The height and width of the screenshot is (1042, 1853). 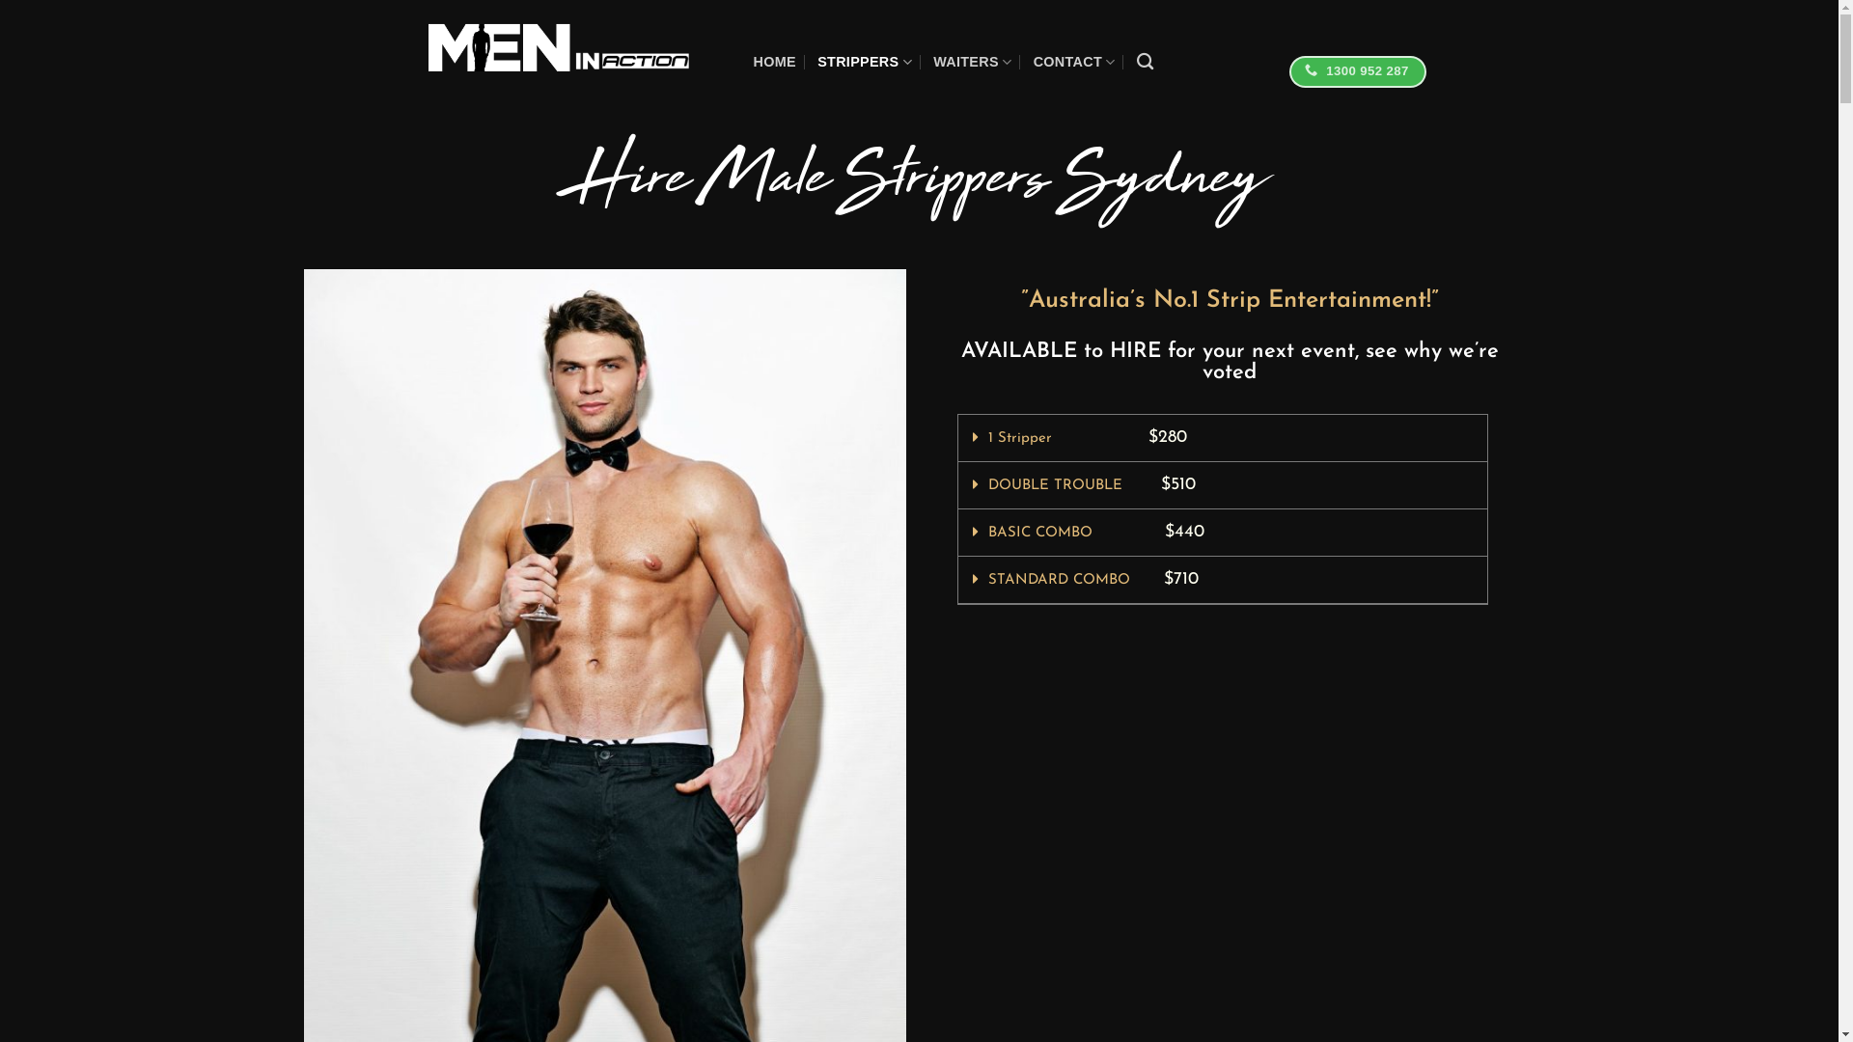 What do you see at coordinates (1096, 533) in the screenshot?
I see `BASIC COMBO               $440` at bounding box center [1096, 533].